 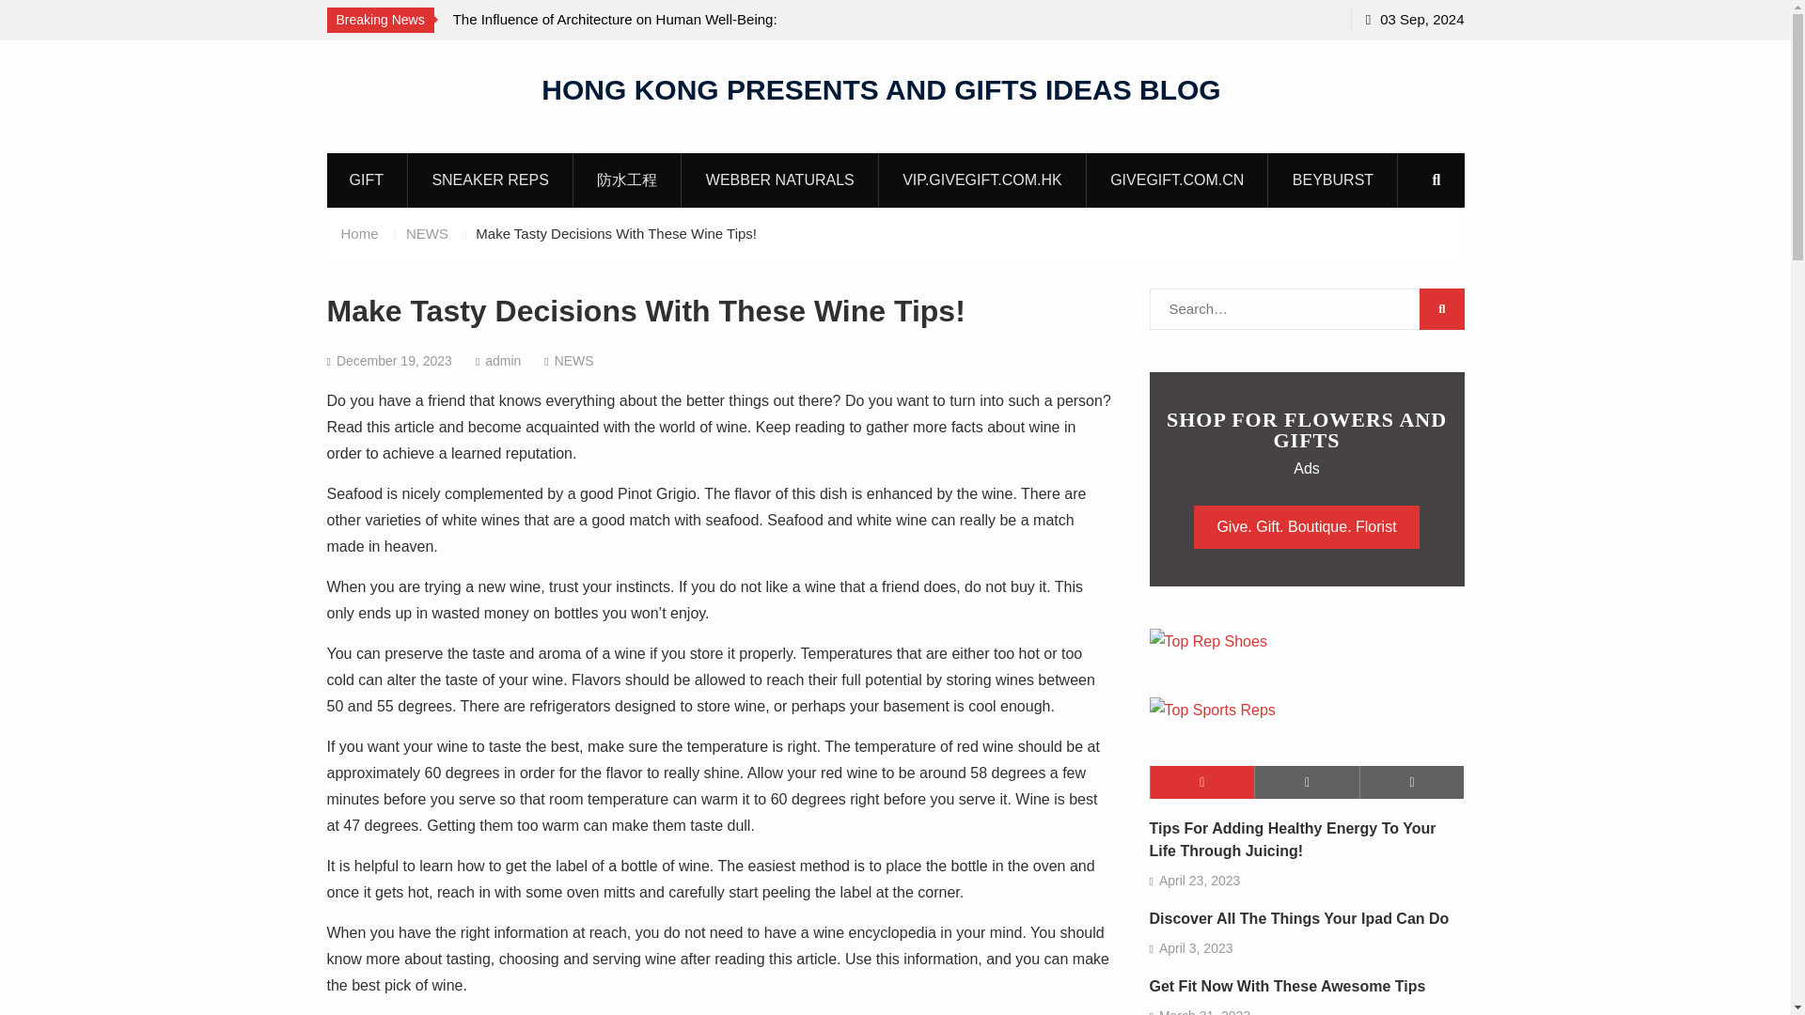 I want to click on GIFT, so click(x=366, y=180).